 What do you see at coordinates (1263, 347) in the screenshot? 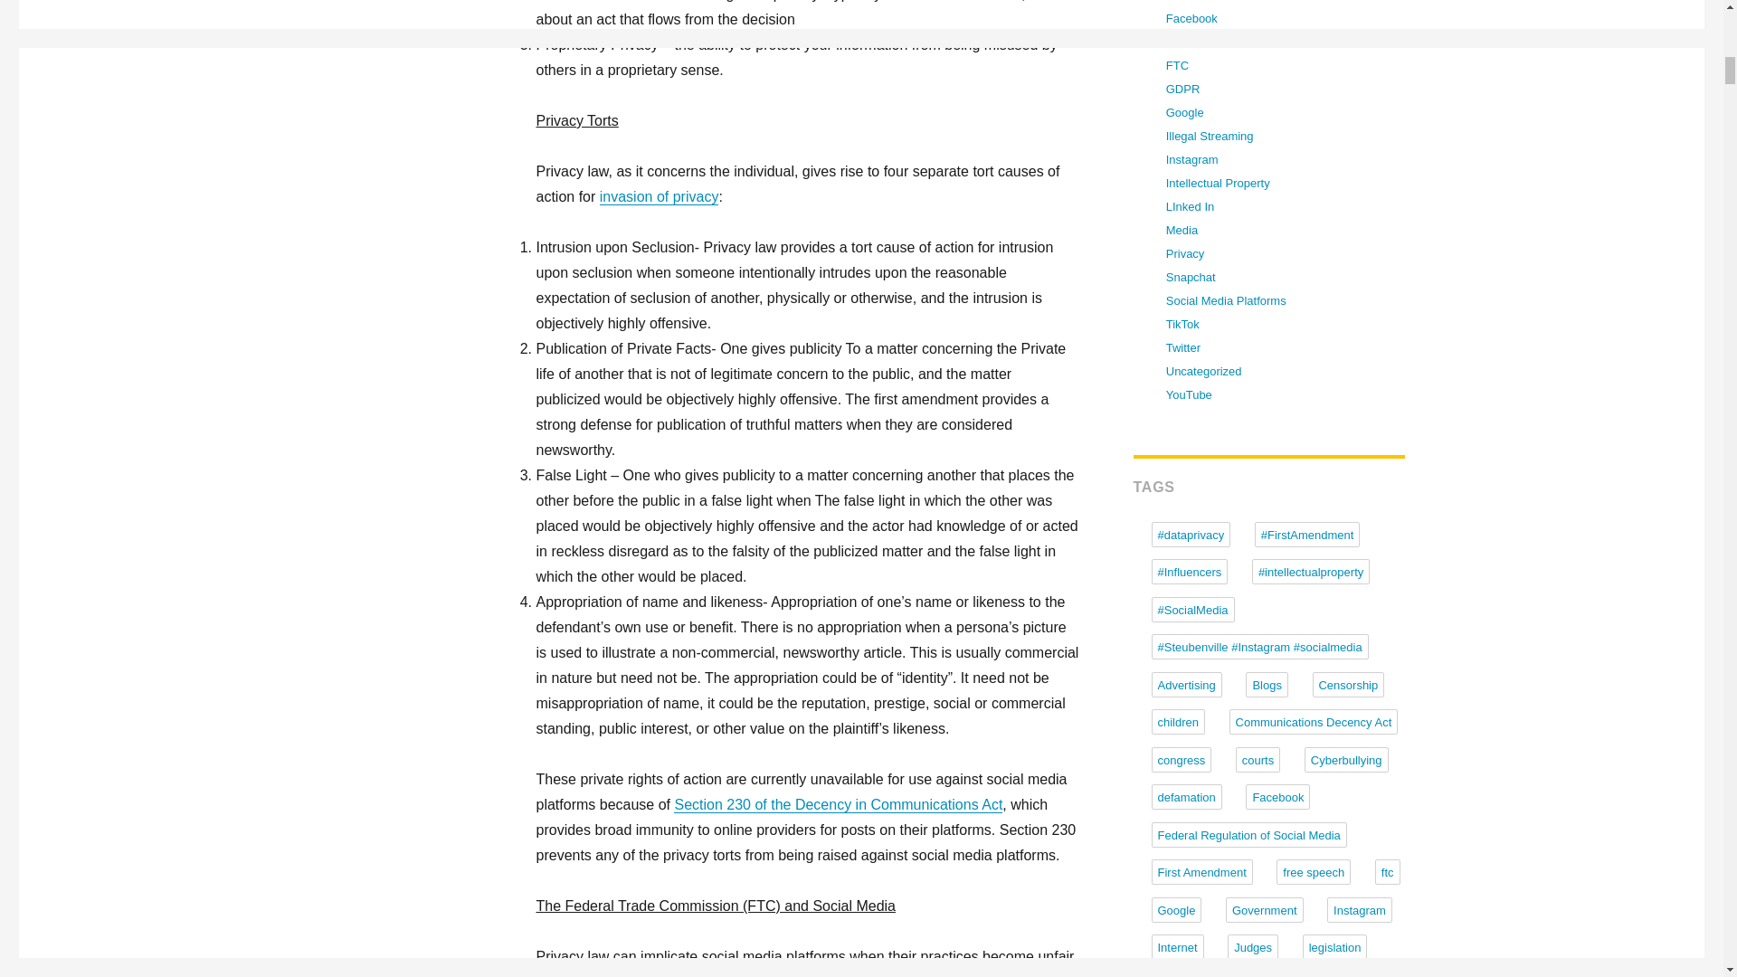
I see `Subscribe me!` at bounding box center [1263, 347].